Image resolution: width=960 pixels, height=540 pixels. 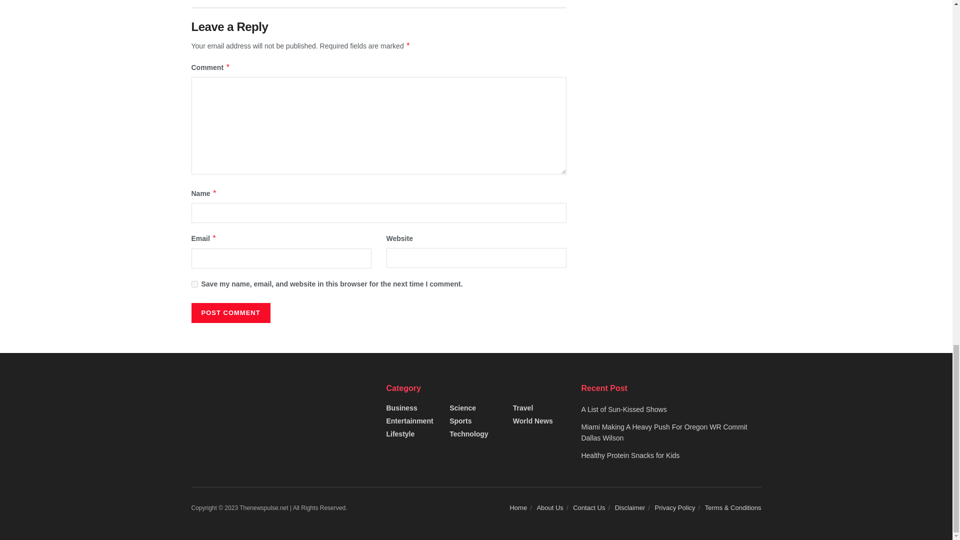 I want to click on yes, so click(x=194, y=284).